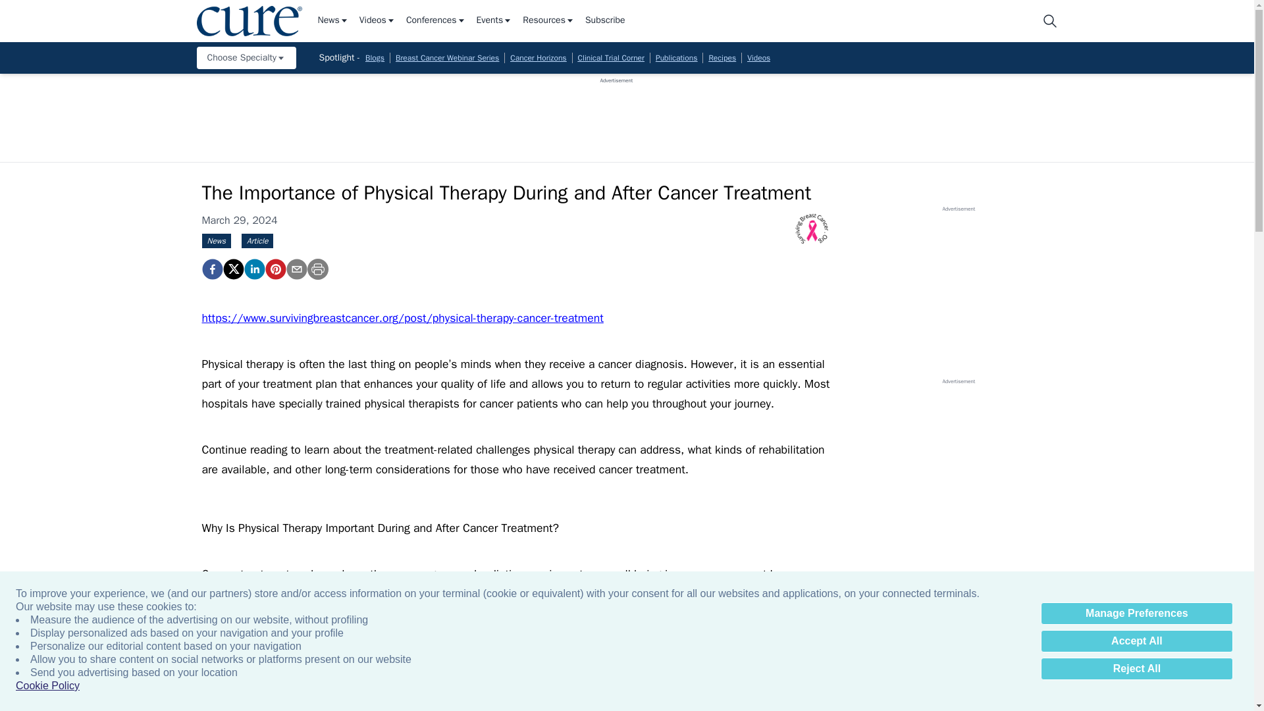 Image resolution: width=1264 pixels, height=711 pixels. I want to click on Manage Preferences, so click(1136, 614).